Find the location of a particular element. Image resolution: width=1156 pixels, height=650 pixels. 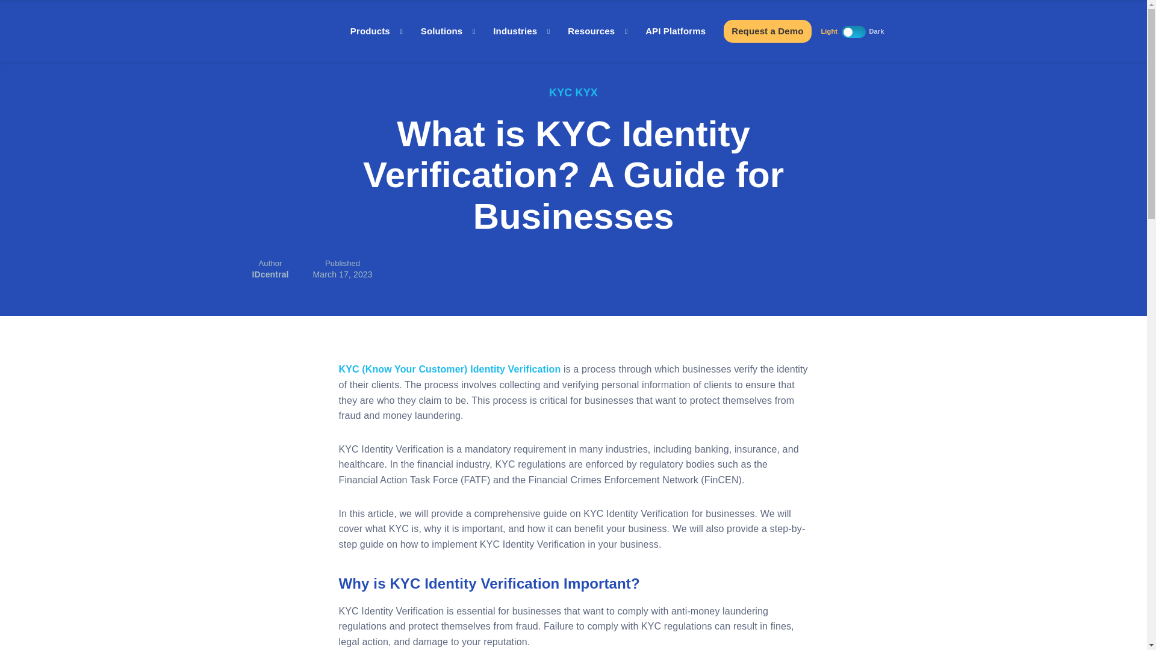

Solutions is located at coordinates (448, 31).